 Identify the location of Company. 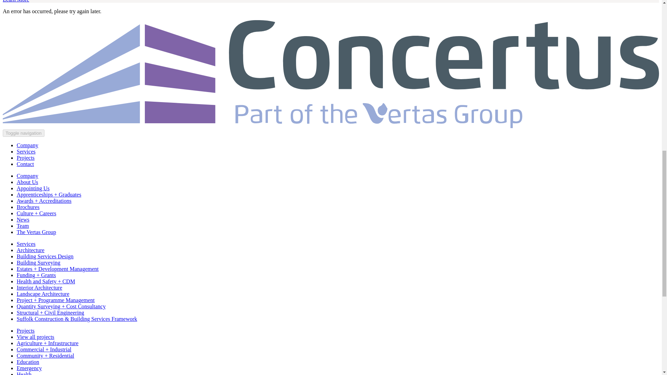
(27, 145).